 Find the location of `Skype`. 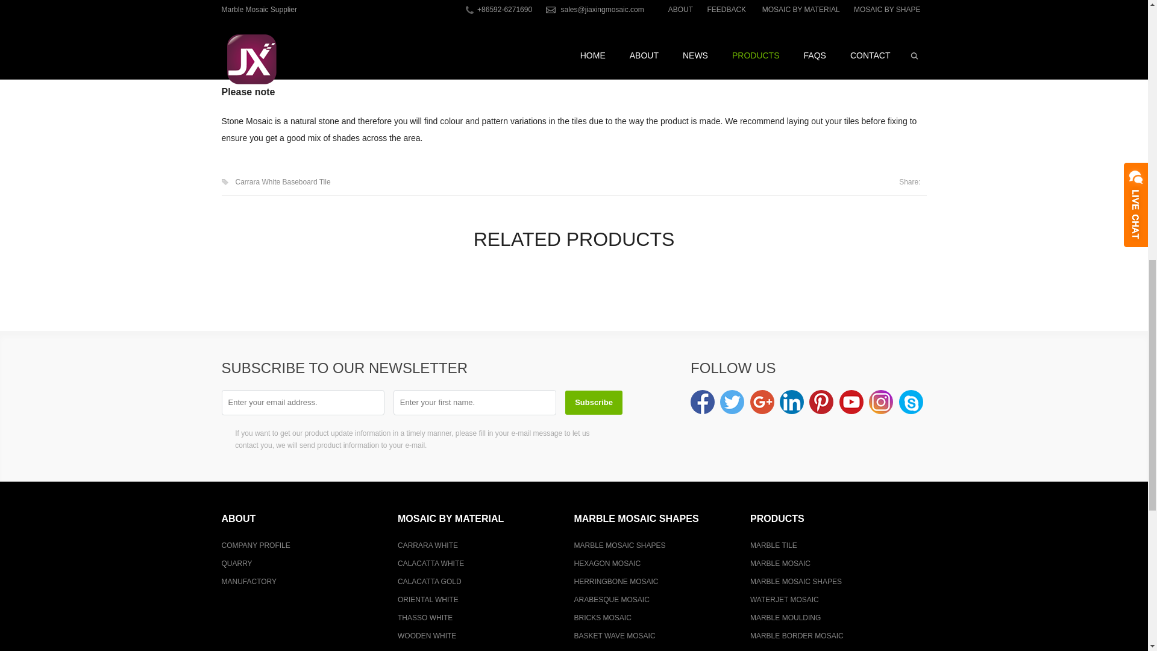

Skype is located at coordinates (911, 401).